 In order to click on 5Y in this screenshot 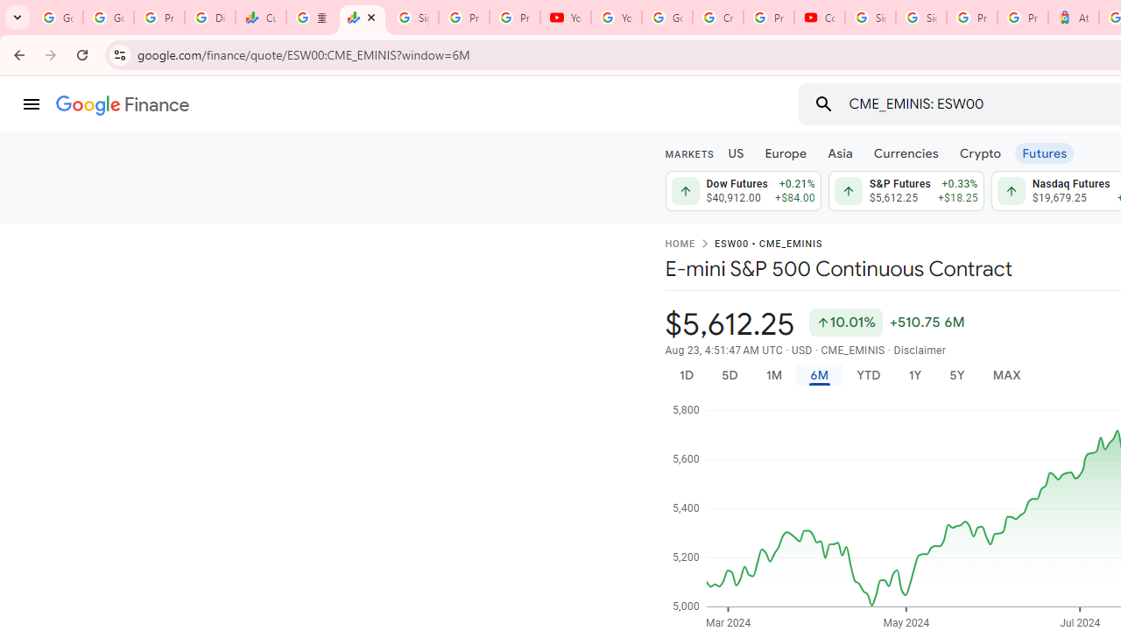, I will do `click(956, 375)`.